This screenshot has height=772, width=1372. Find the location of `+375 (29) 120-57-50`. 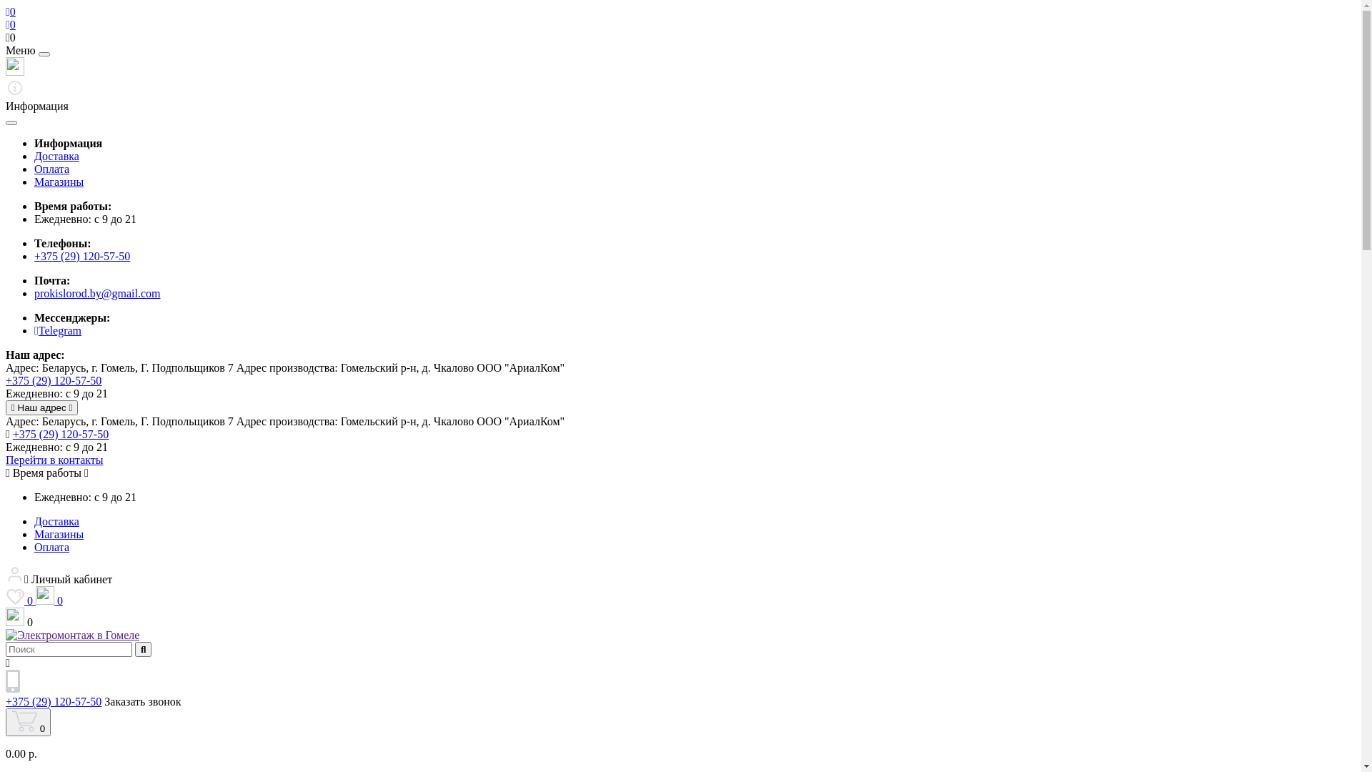

+375 (29) 120-57-50 is located at coordinates (54, 380).